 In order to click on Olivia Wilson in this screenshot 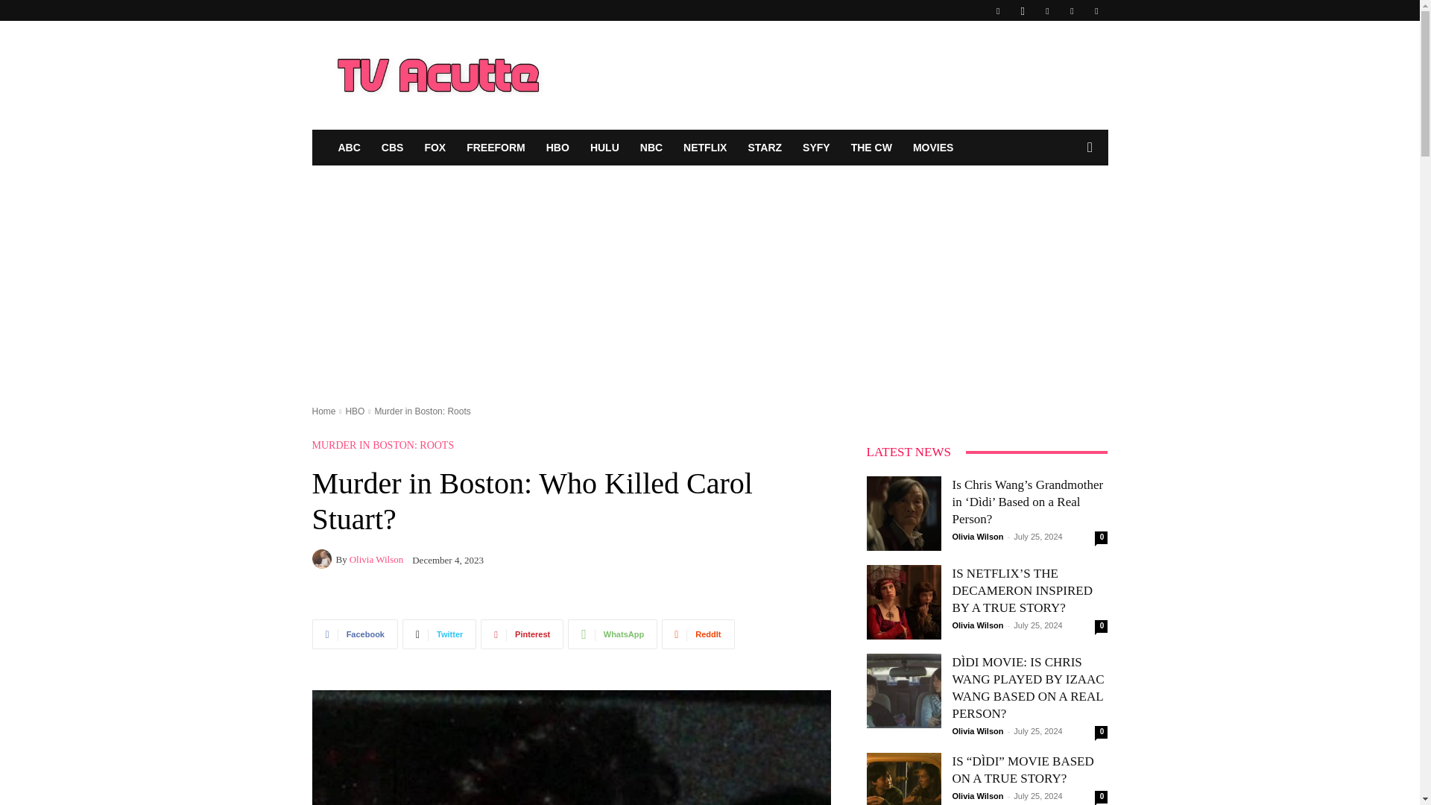, I will do `click(323, 558)`.